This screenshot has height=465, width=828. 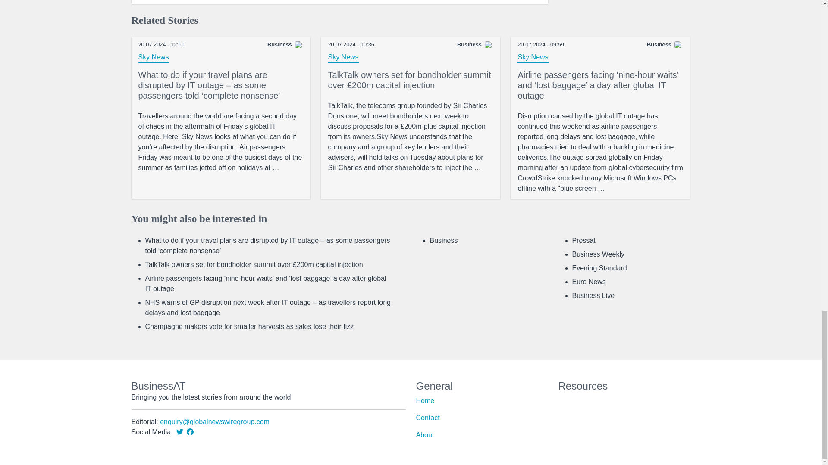 I want to click on Business Weekly, so click(x=598, y=254).